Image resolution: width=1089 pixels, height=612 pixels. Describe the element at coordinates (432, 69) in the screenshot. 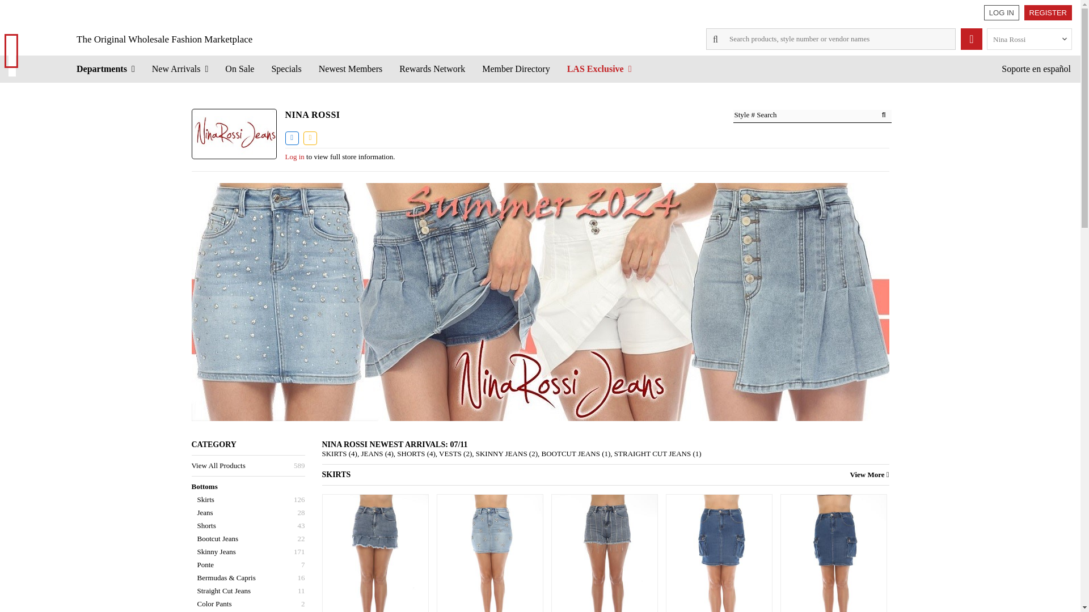

I see `Rewards Network` at that location.